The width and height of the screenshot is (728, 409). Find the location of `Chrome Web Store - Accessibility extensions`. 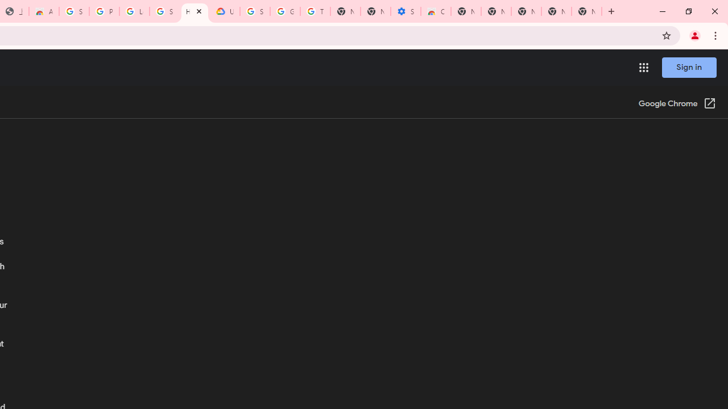

Chrome Web Store - Accessibility extensions is located at coordinates (436, 11).